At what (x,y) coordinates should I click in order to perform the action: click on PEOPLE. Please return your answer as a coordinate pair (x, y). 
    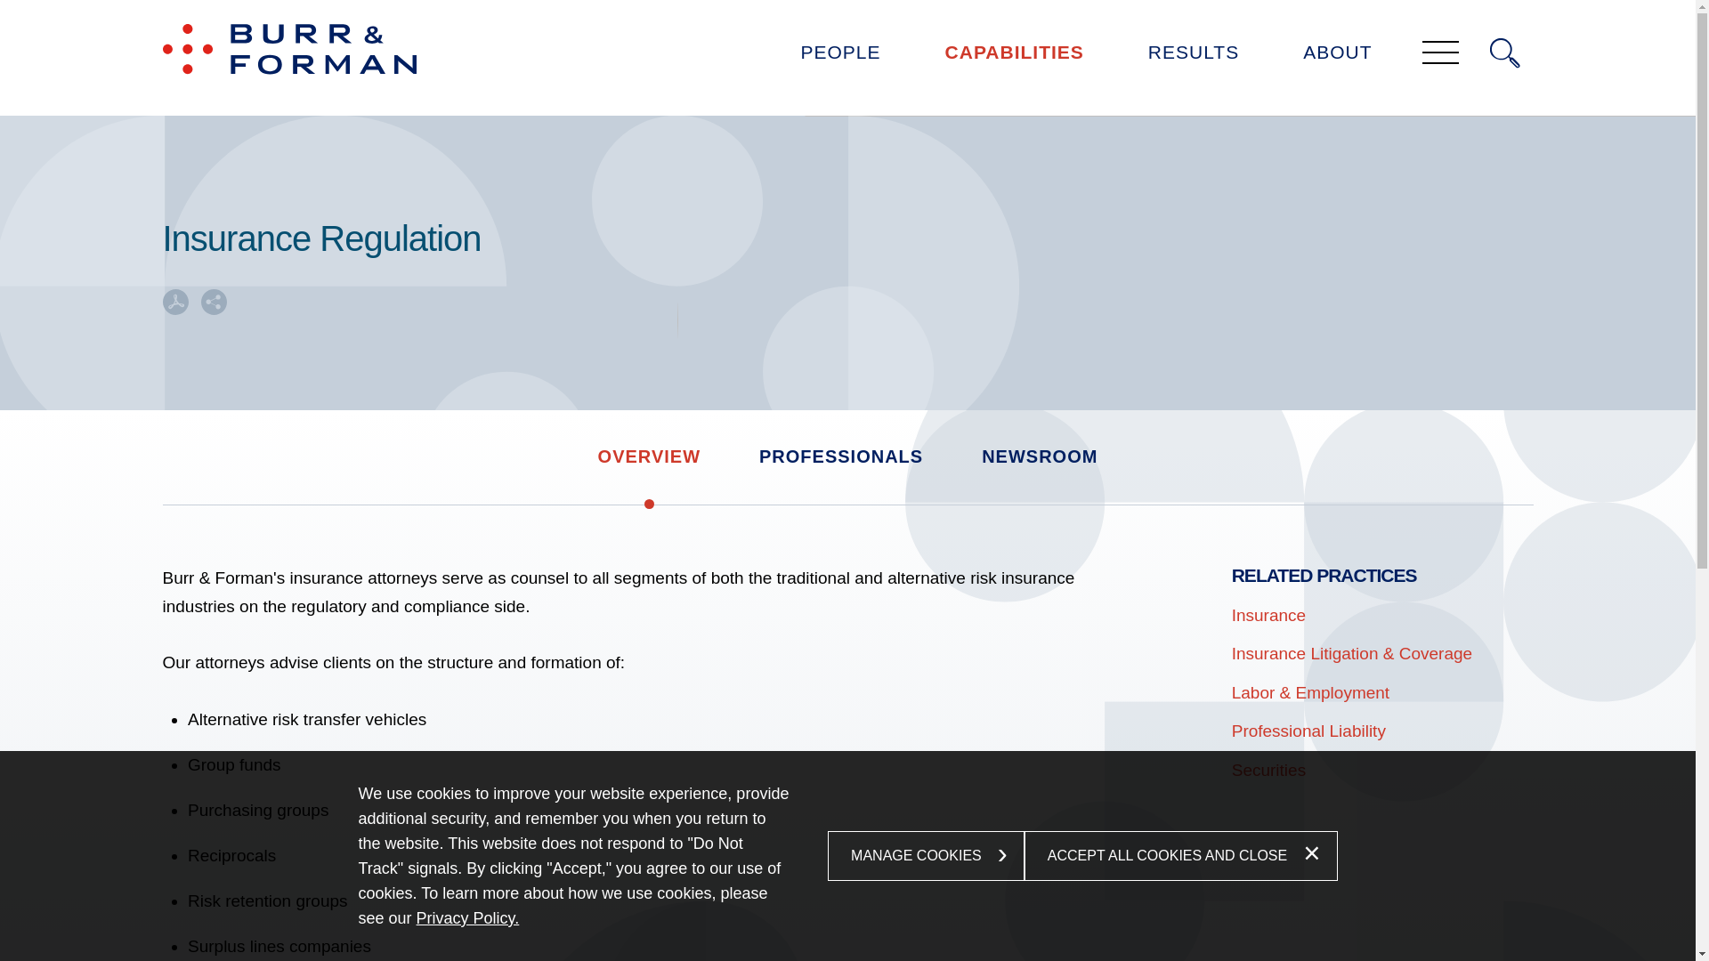
    Looking at the image, I should click on (840, 57).